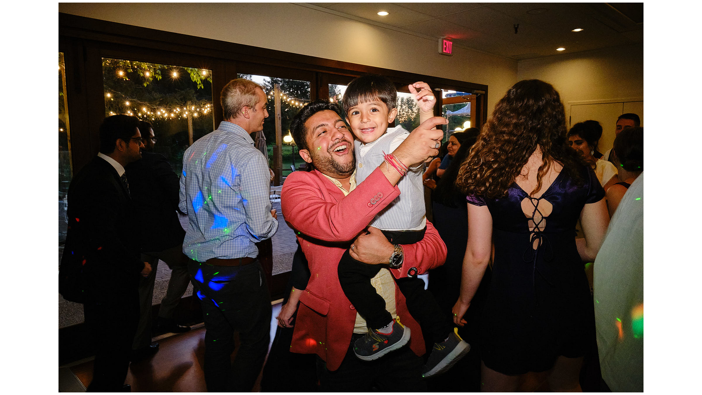 The height and width of the screenshot is (395, 702). Describe the element at coordinates (54, 185) in the screenshot. I see `About SmugMug` at that location.